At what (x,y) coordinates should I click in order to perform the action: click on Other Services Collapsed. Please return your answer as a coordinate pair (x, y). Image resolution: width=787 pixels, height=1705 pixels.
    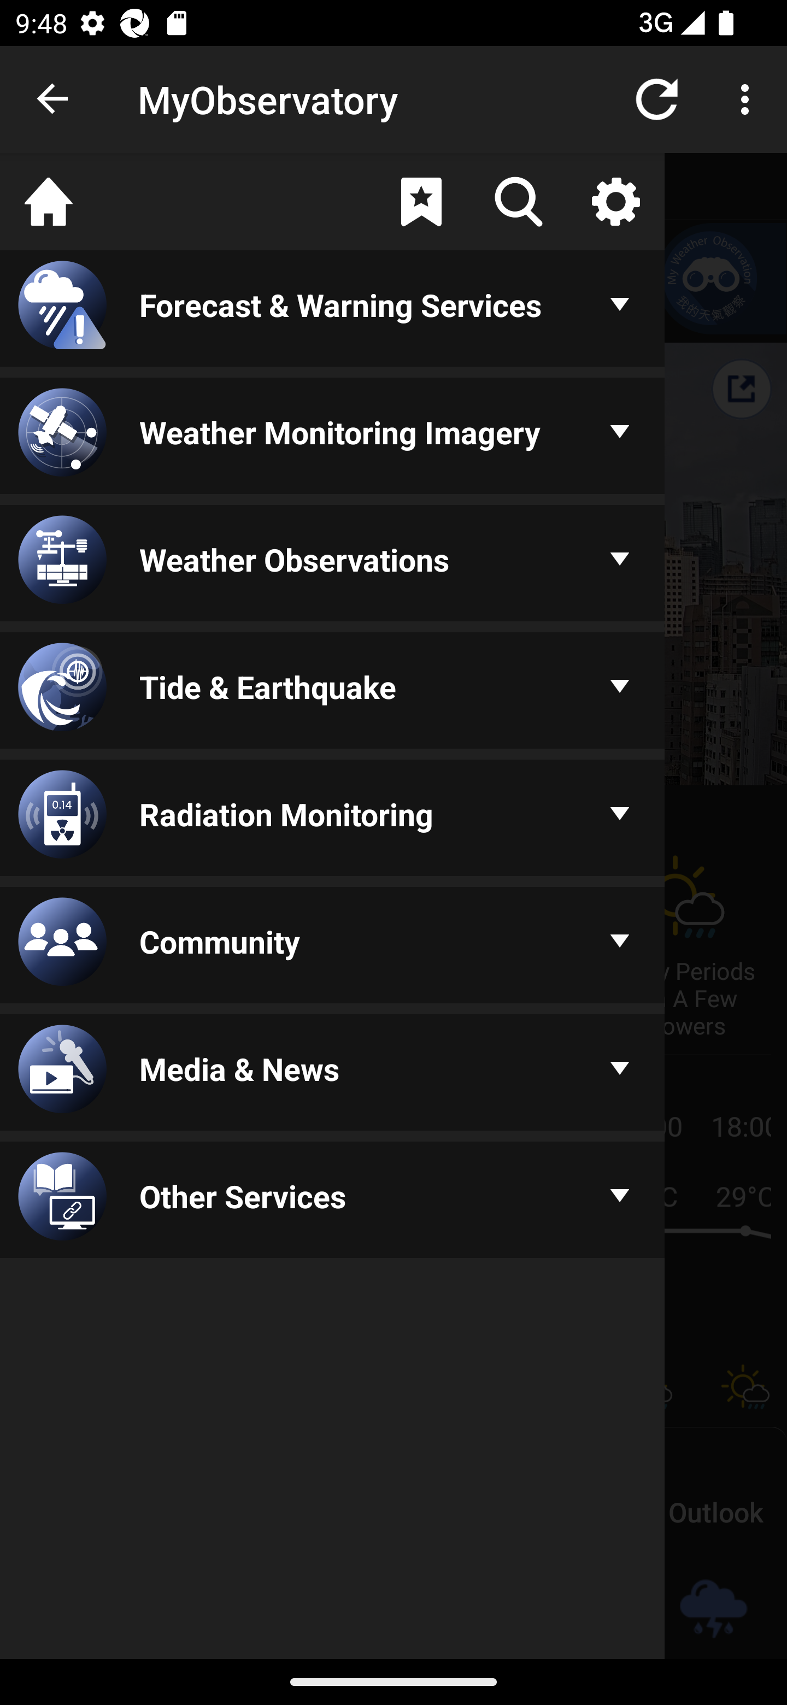
    Looking at the image, I should click on (332, 1201).